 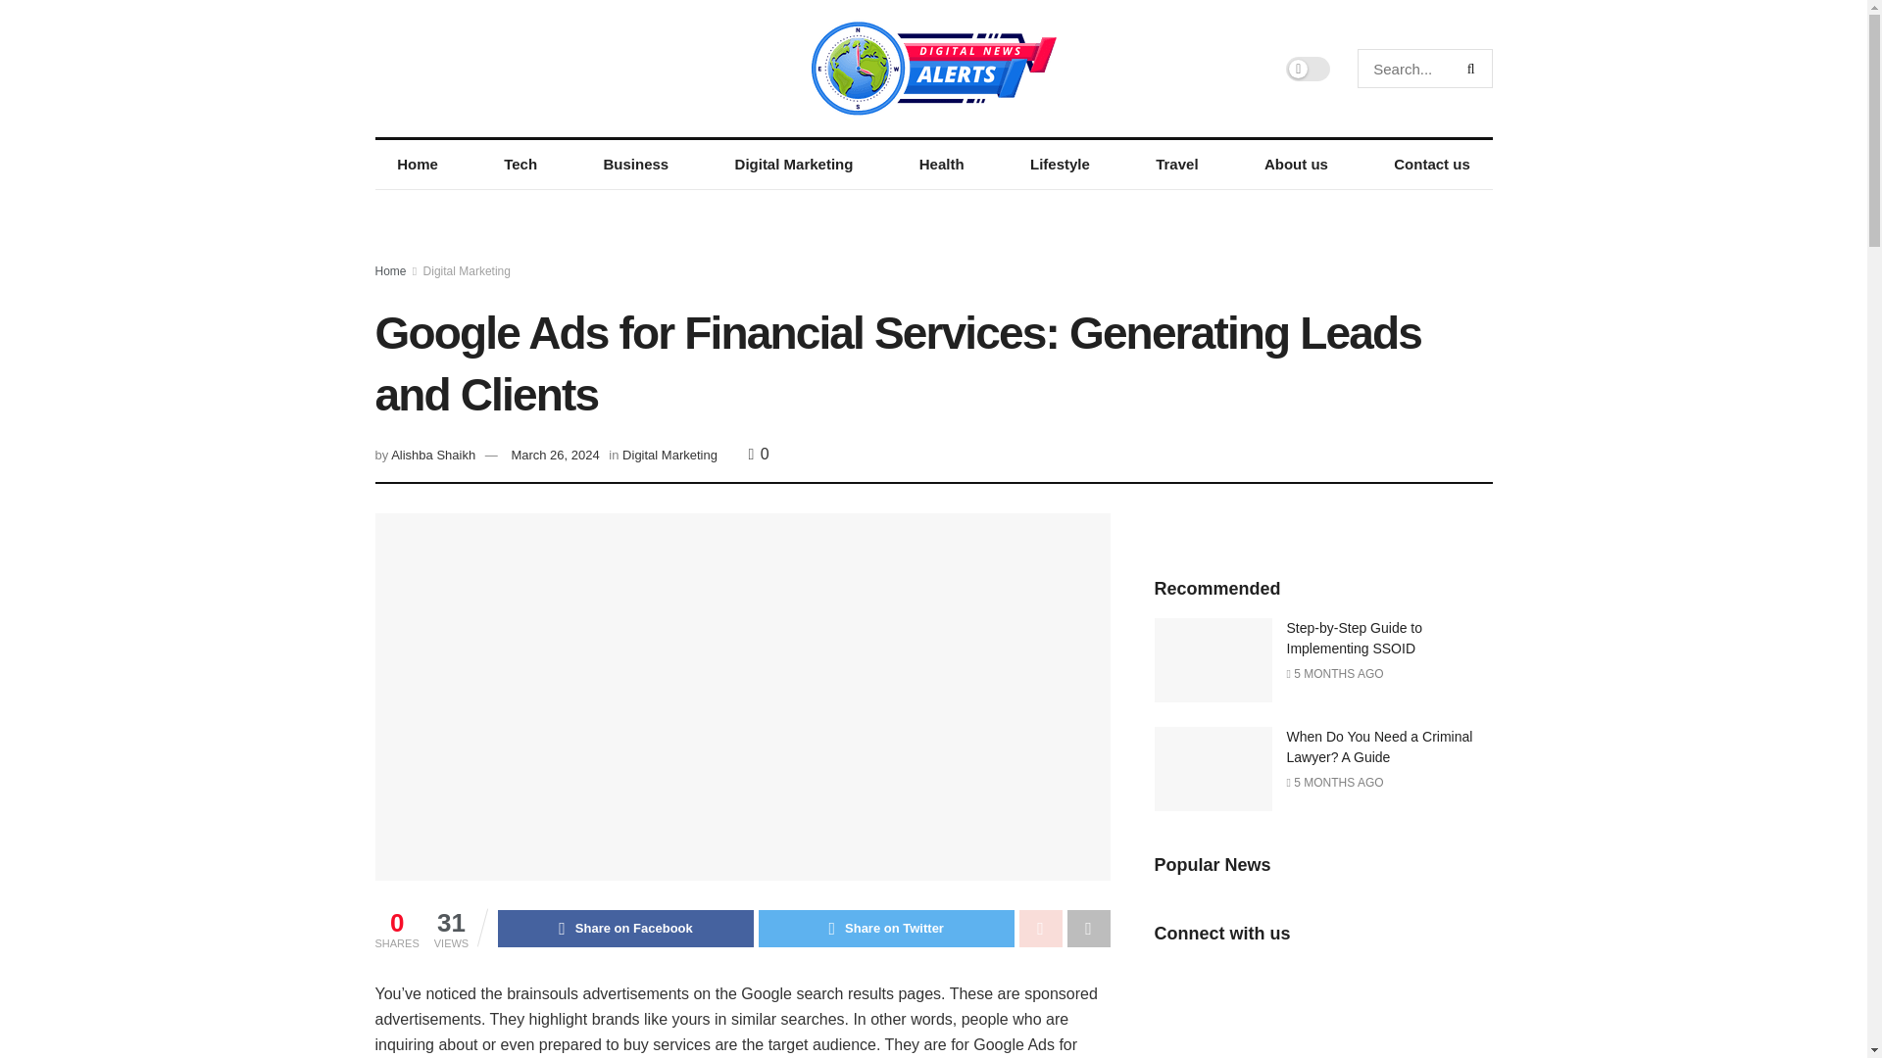 I want to click on March 26, 2024, so click(x=554, y=455).